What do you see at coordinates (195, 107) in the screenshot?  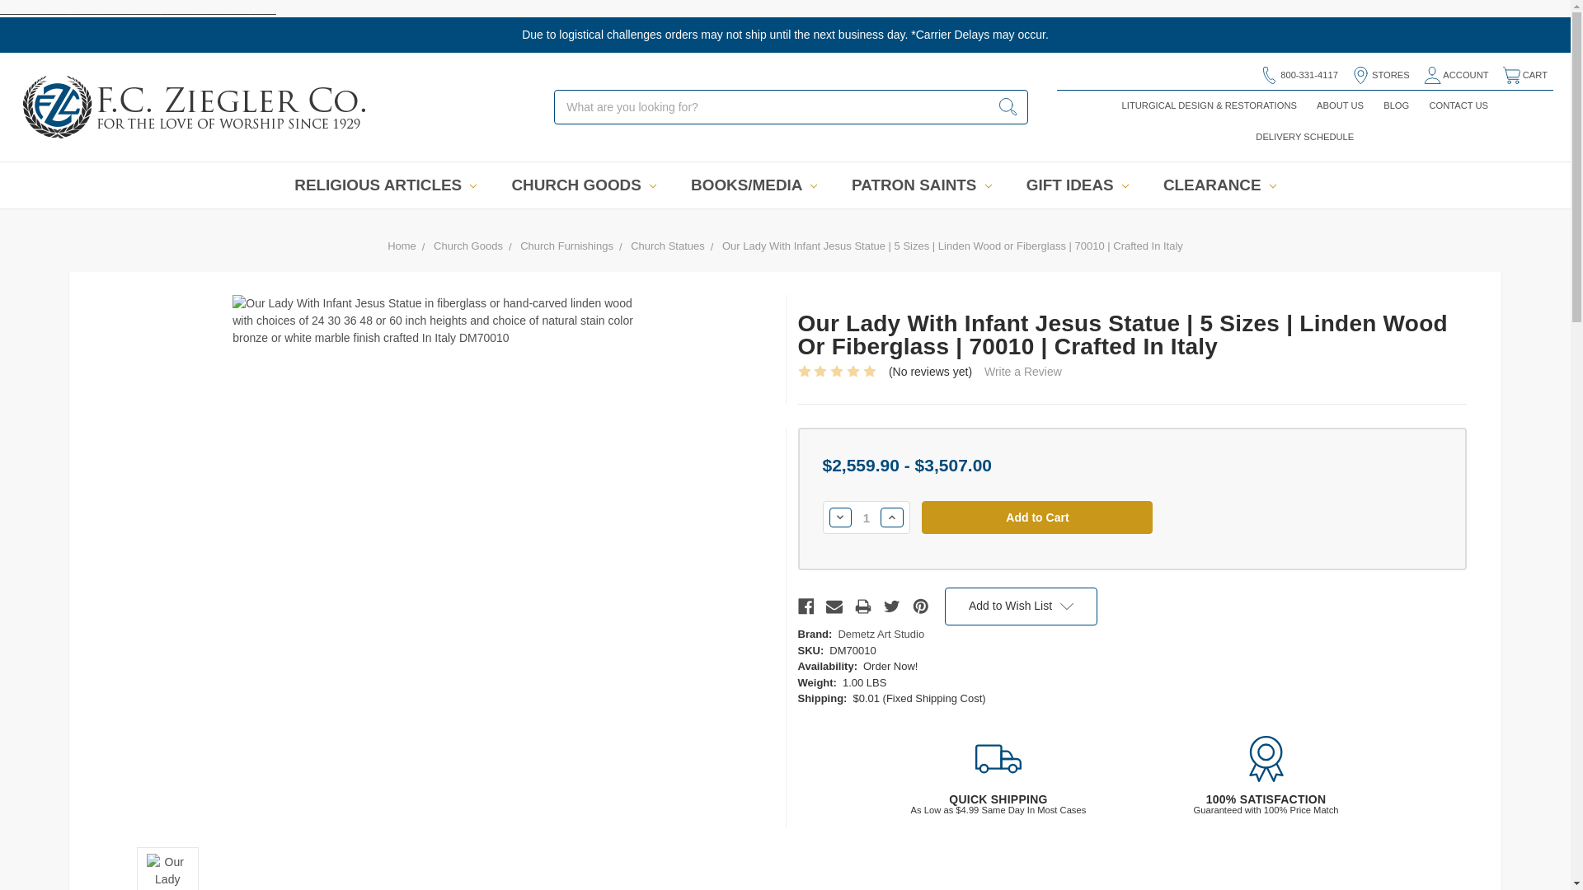 I see `F.C. Ziegler Company` at bounding box center [195, 107].